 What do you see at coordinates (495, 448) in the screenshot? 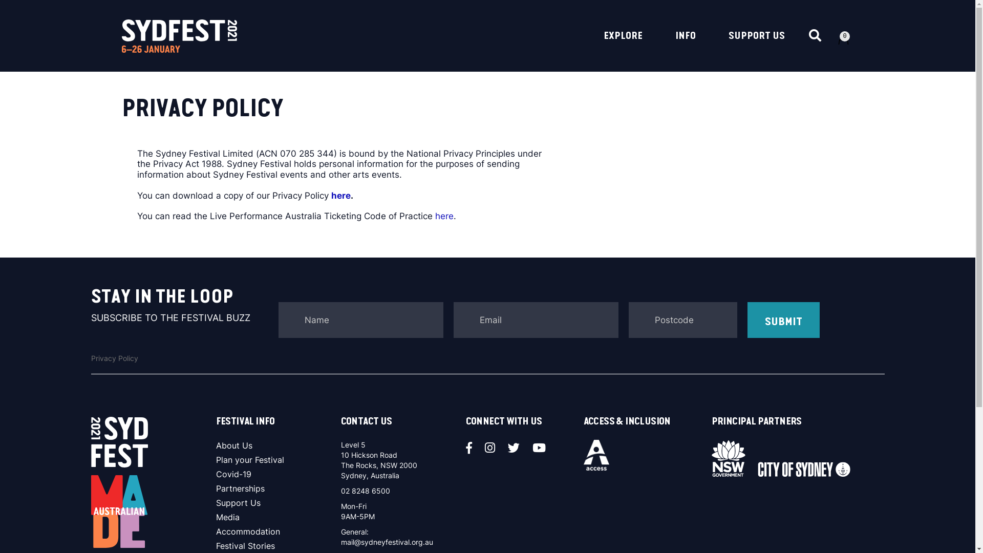
I see `Instagram` at bounding box center [495, 448].